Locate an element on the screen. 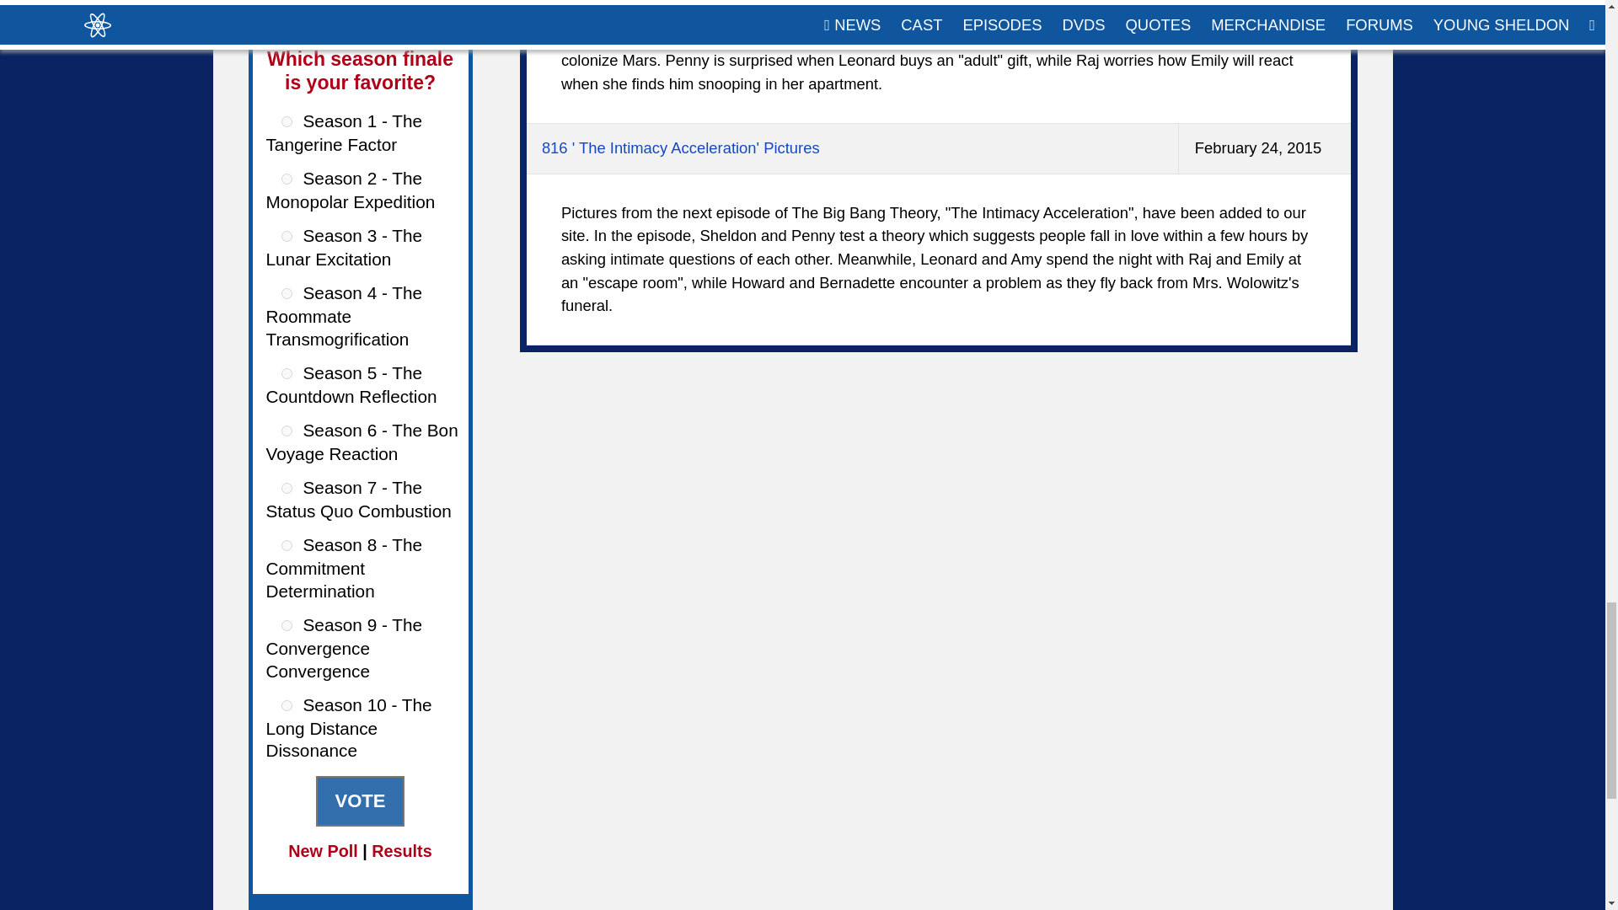 Image resolution: width=1618 pixels, height=910 pixels. 4 is located at coordinates (287, 293).